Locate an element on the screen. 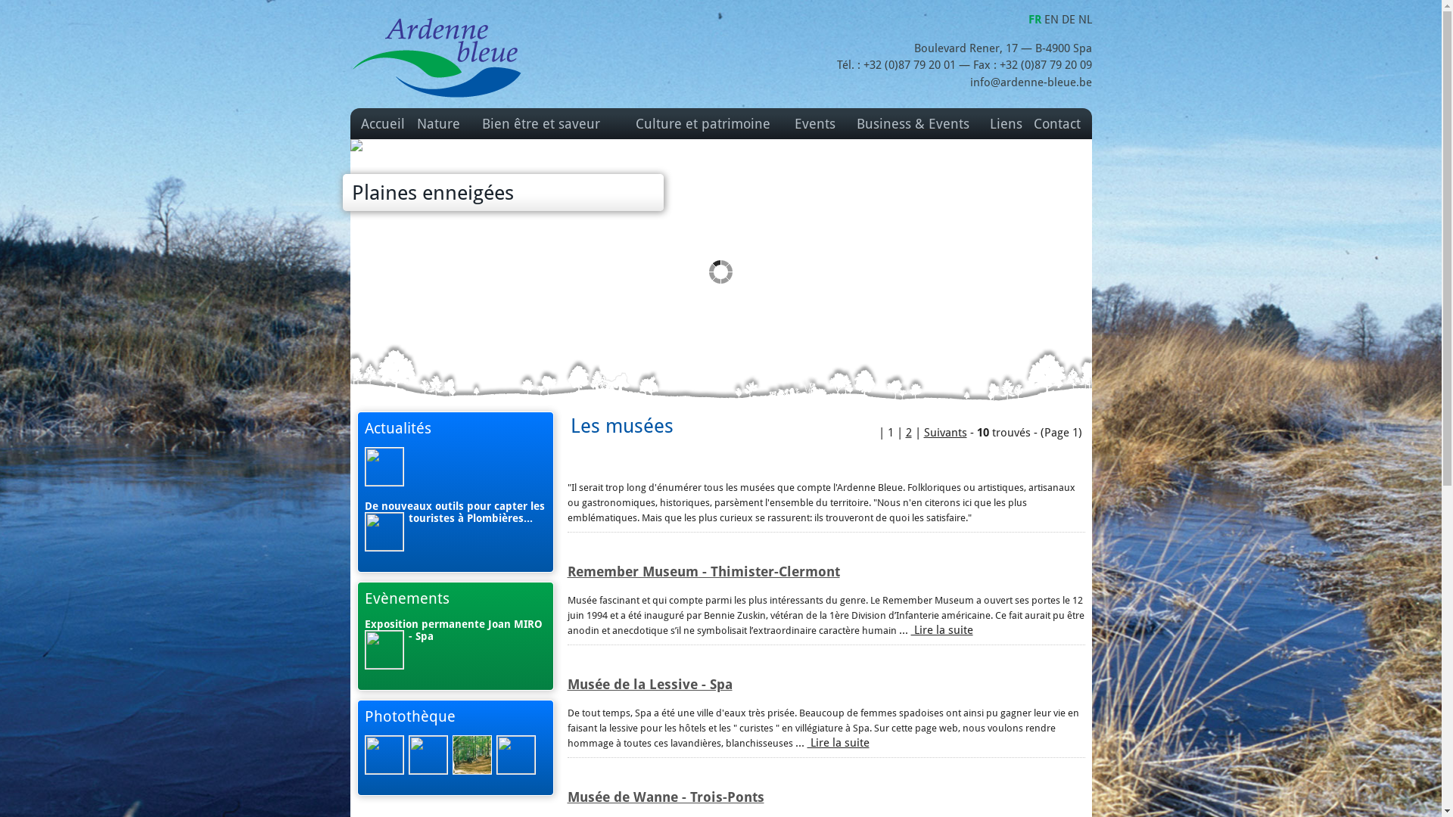 The image size is (1453, 817).  Lire la suite is located at coordinates (942, 630).